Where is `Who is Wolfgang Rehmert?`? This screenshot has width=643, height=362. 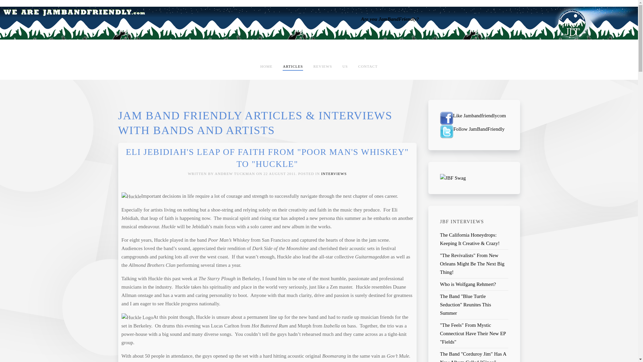
Who is Wolfgang Rehmert? is located at coordinates (468, 284).